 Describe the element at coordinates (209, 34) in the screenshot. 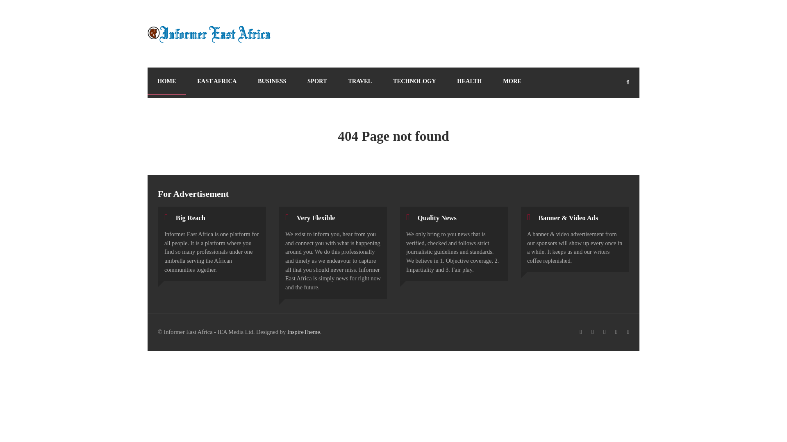

I see `Informer East Africa News` at that location.